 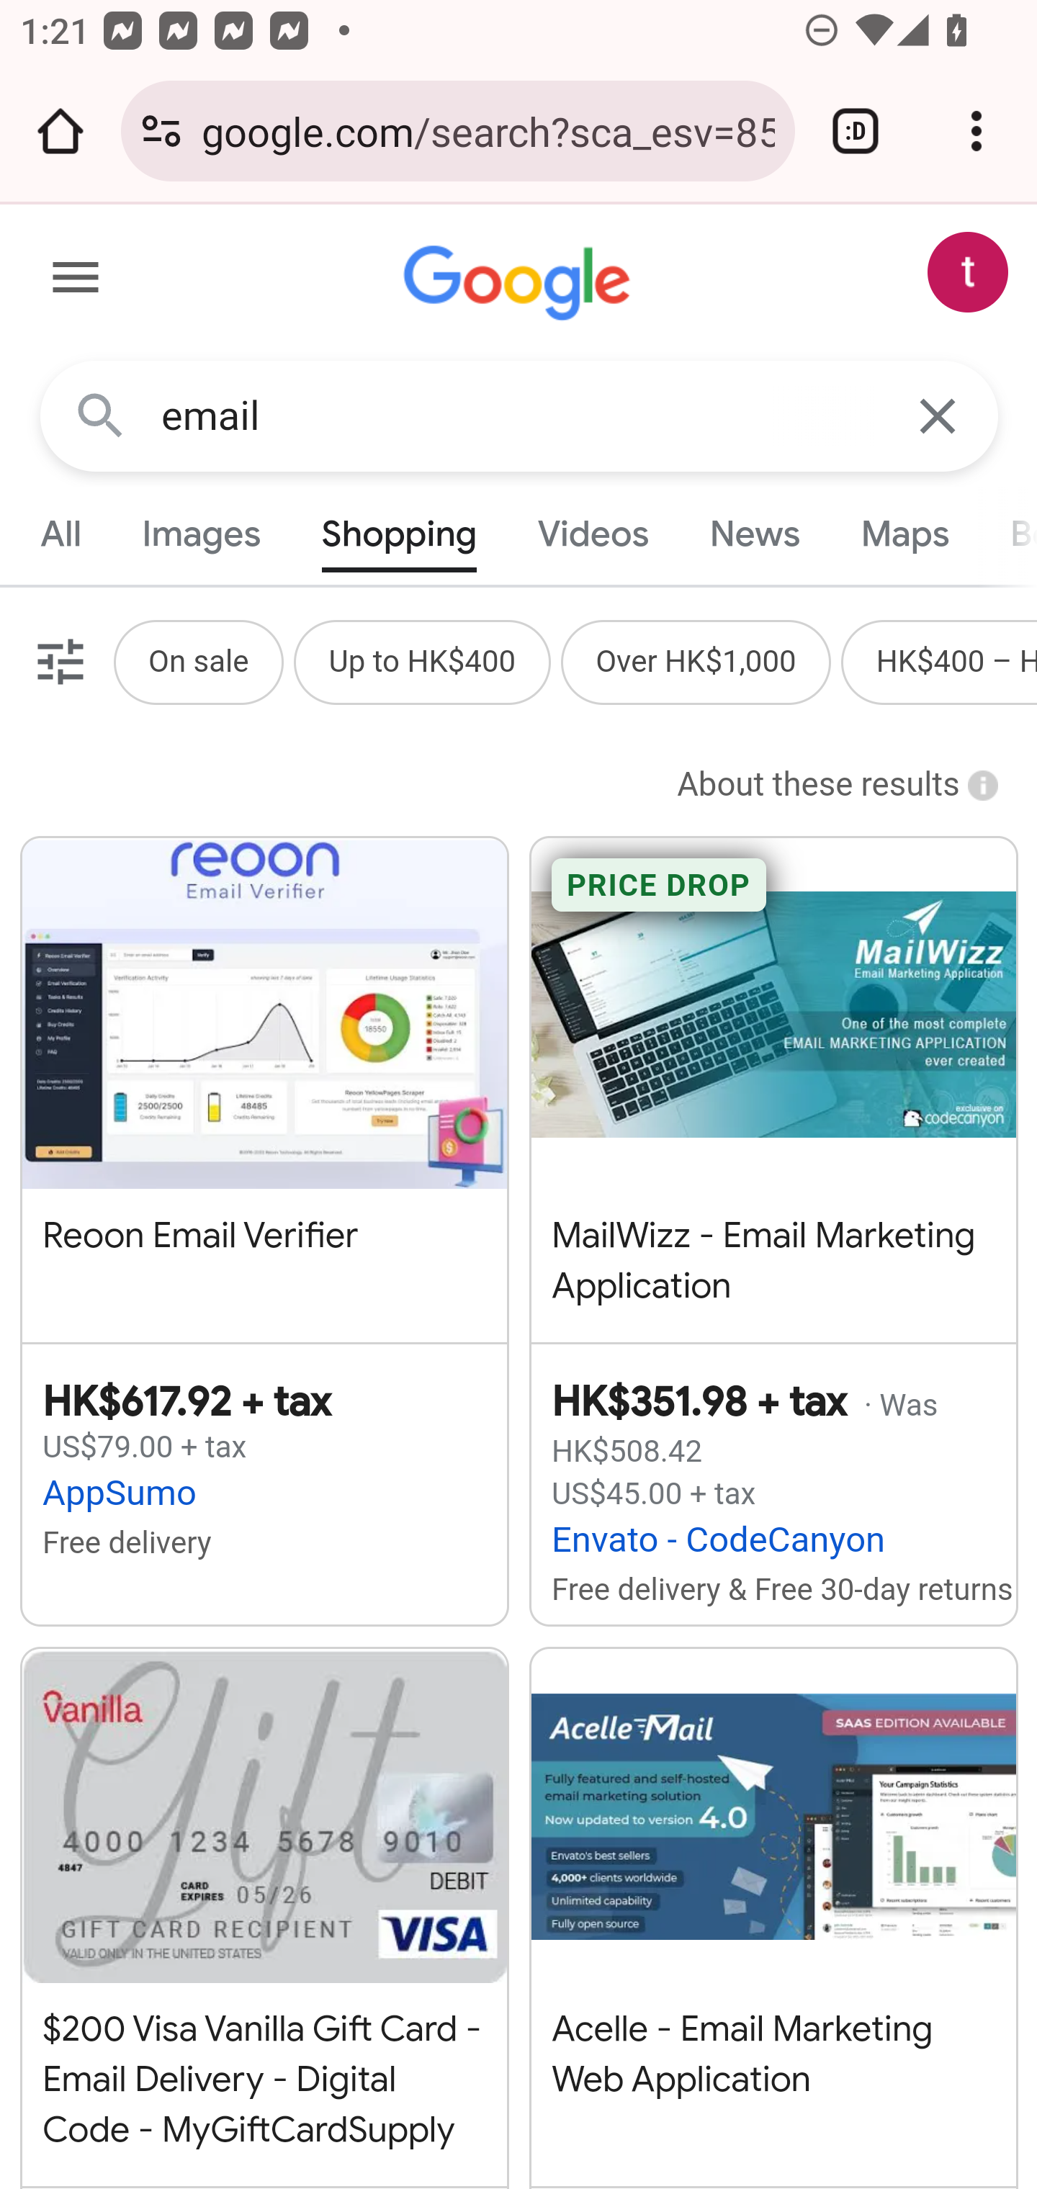 What do you see at coordinates (593, 534) in the screenshot?
I see `Videos` at bounding box center [593, 534].